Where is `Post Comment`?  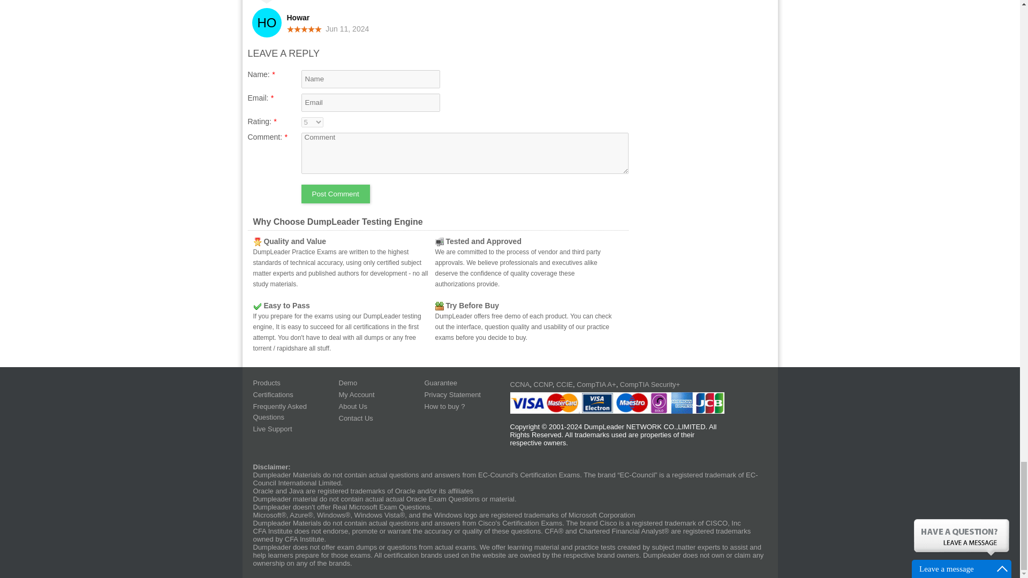 Post Comment is located at coordinates (335, 194).